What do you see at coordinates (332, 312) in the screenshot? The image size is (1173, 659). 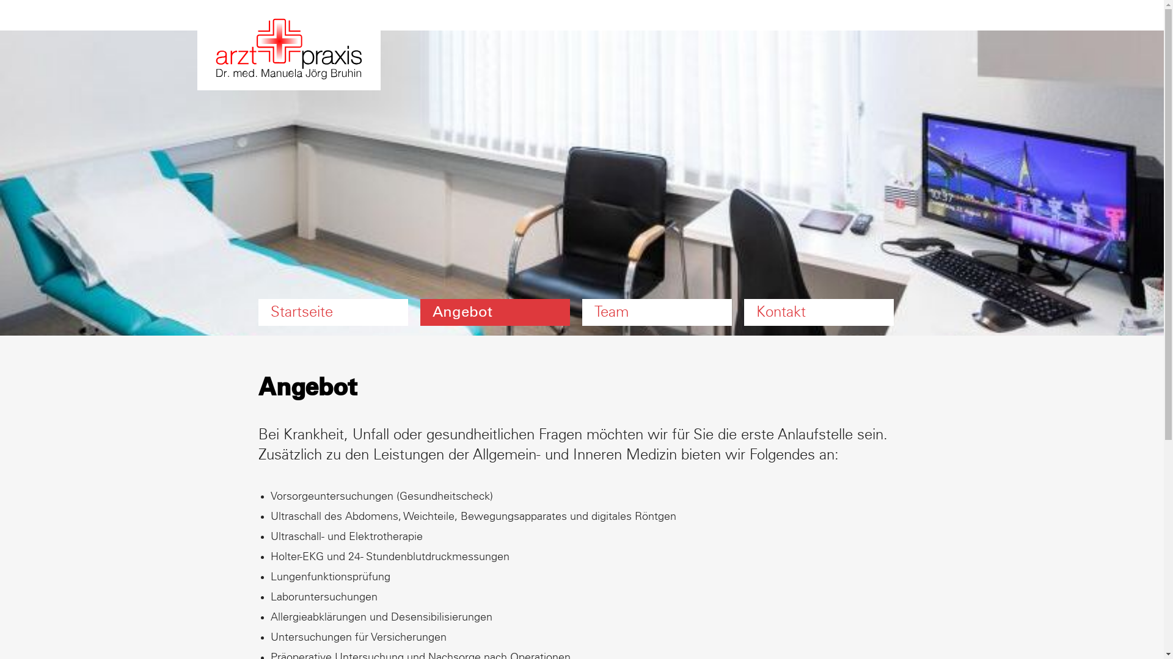 I see `Startseite` at bounding box center [332, 312].